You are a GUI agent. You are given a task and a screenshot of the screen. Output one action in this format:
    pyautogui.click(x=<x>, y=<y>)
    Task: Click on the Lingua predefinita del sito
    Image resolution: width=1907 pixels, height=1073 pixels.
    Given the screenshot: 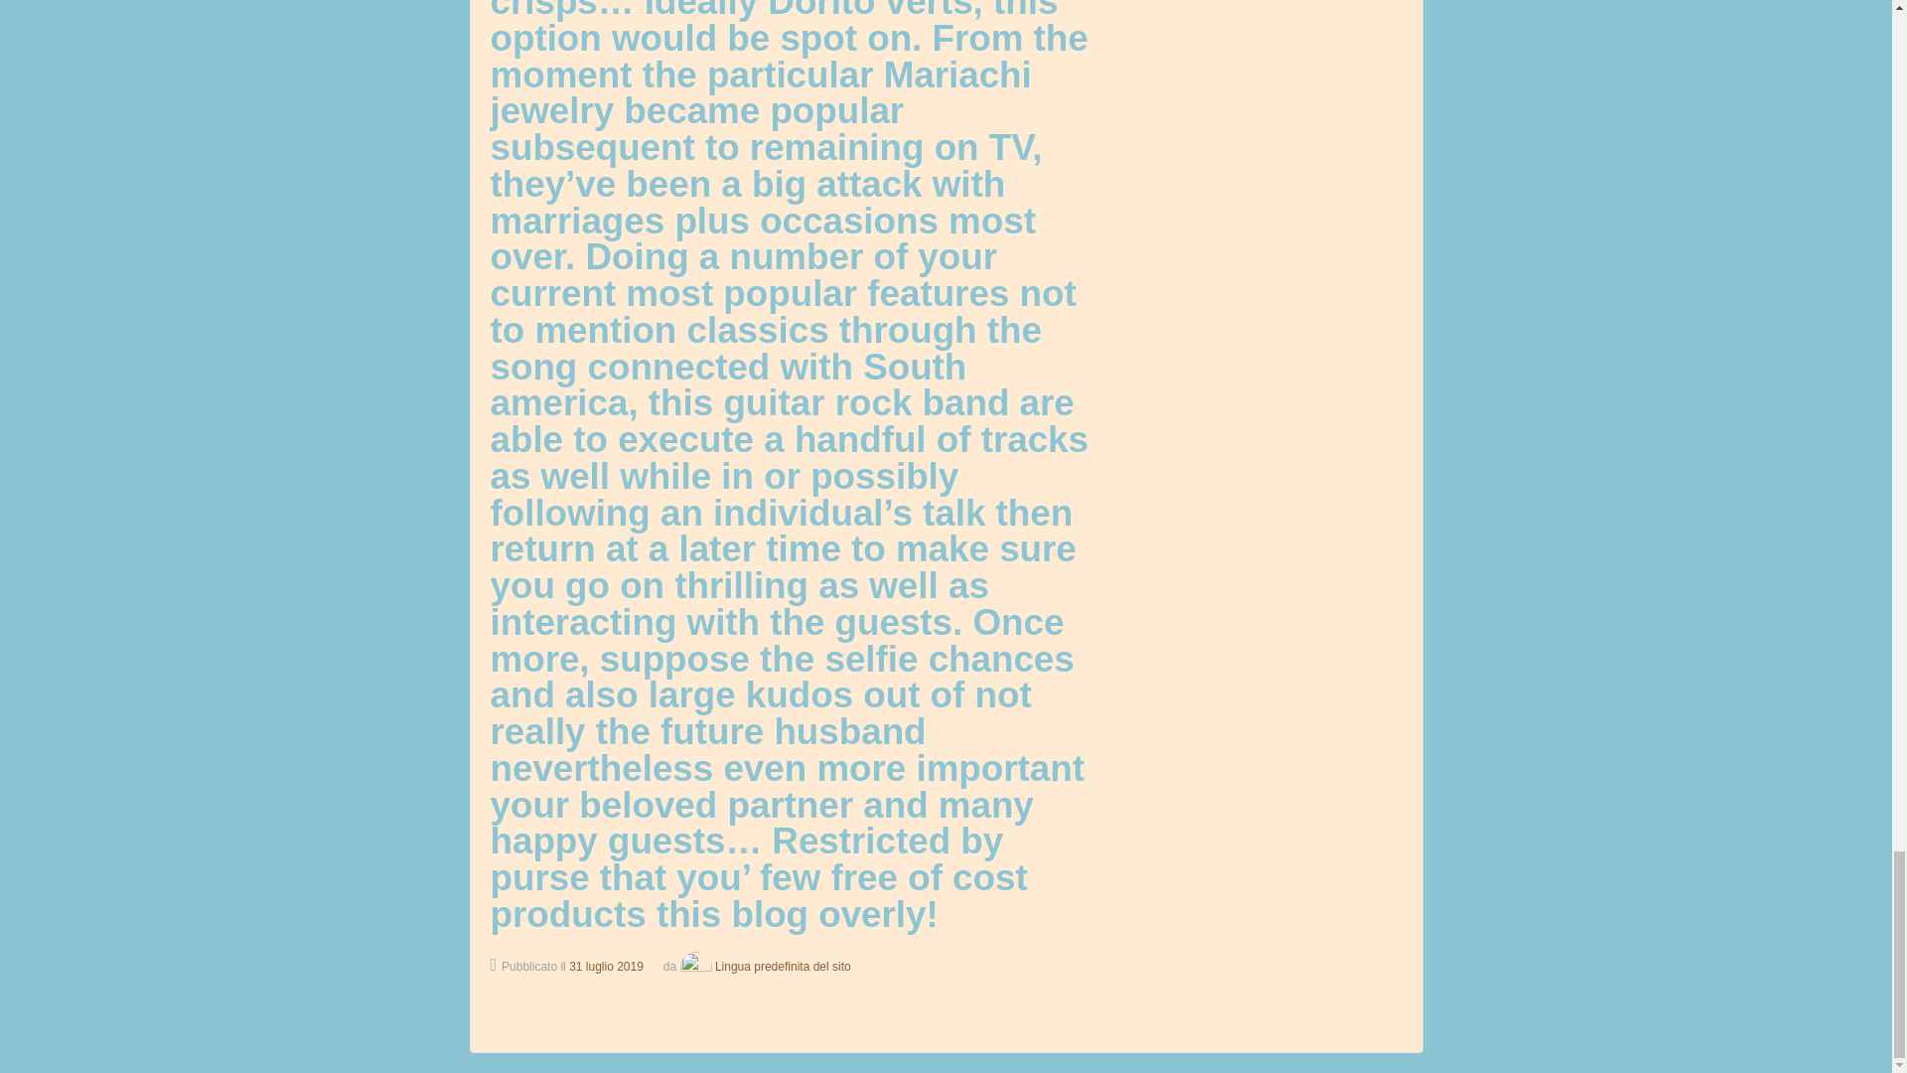 What is the action you would take?
    pyautogui.click(x=763, y=966)
    